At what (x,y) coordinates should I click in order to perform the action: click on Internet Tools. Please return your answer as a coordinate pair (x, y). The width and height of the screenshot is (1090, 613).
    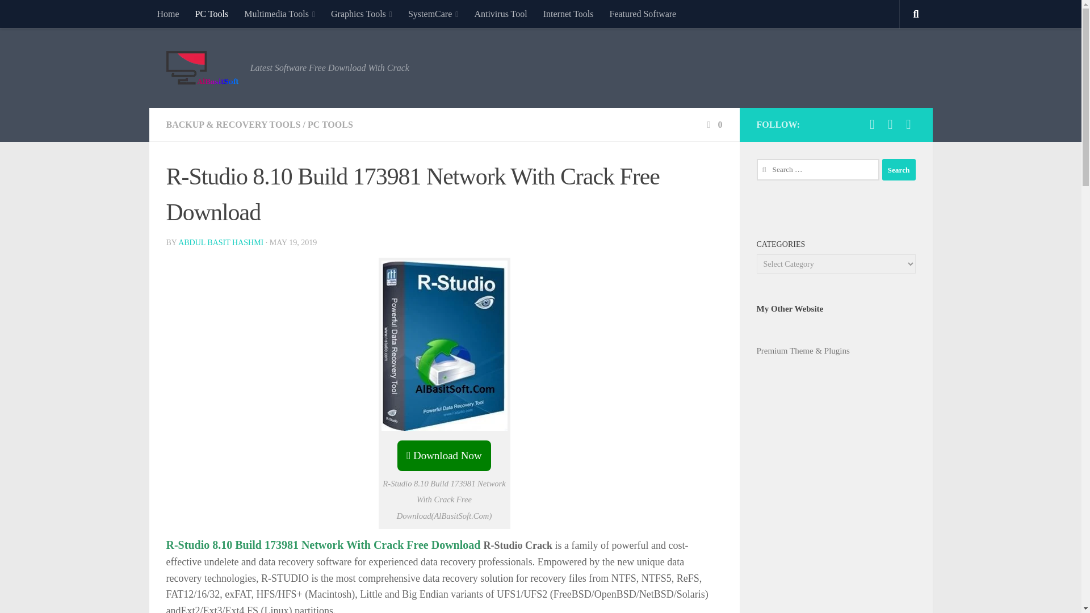
    Looking at the image, I should click on (568, 14).